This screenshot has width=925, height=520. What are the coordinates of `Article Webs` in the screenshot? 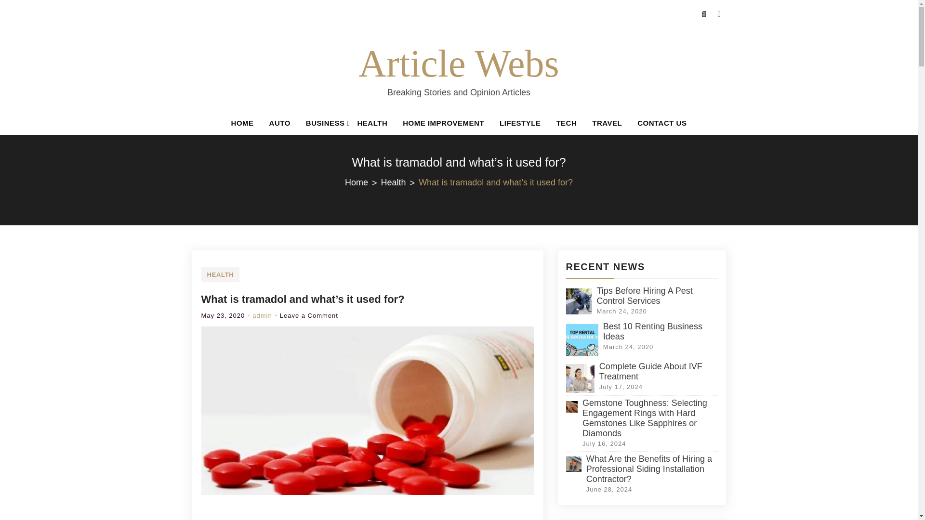 It's located at (459, 64).